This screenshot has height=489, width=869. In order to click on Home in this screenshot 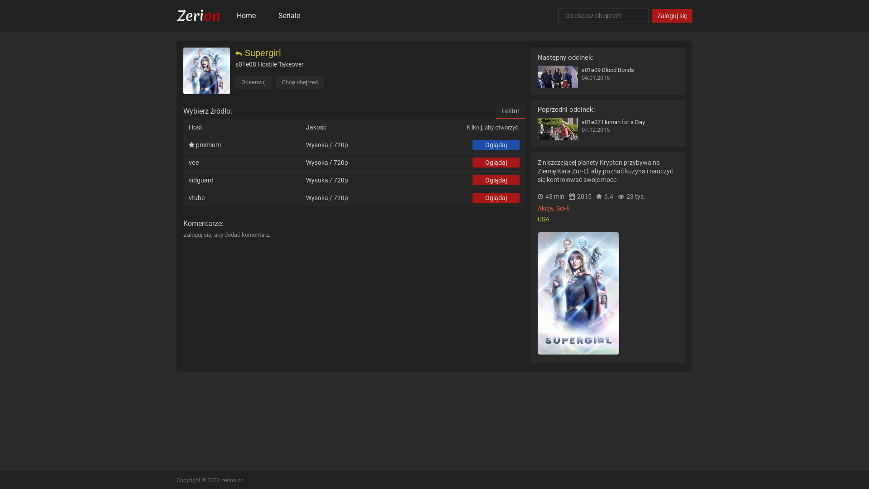, I will do `click(246, 16)`.